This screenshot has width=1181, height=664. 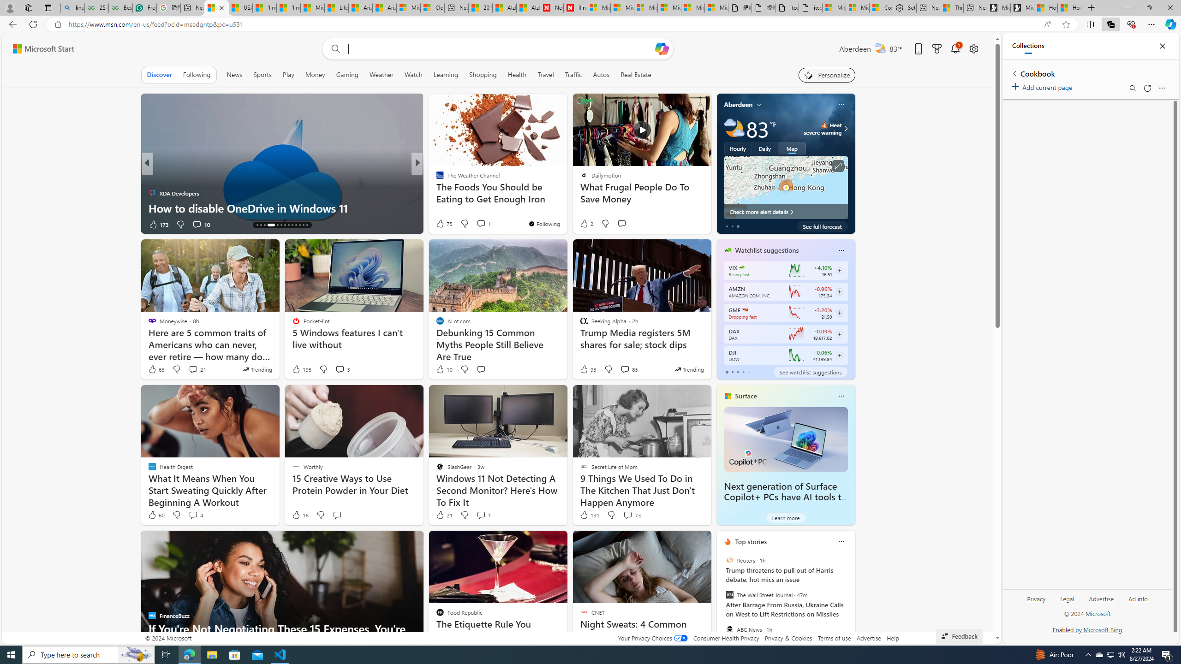 I want to click on 38 High-Protein Breakfasts That Keep You Full, so click(x=566, y=207).